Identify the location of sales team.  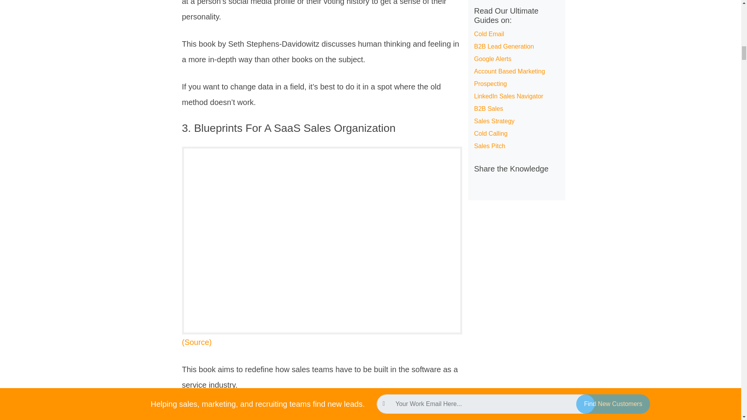
(300, 412).